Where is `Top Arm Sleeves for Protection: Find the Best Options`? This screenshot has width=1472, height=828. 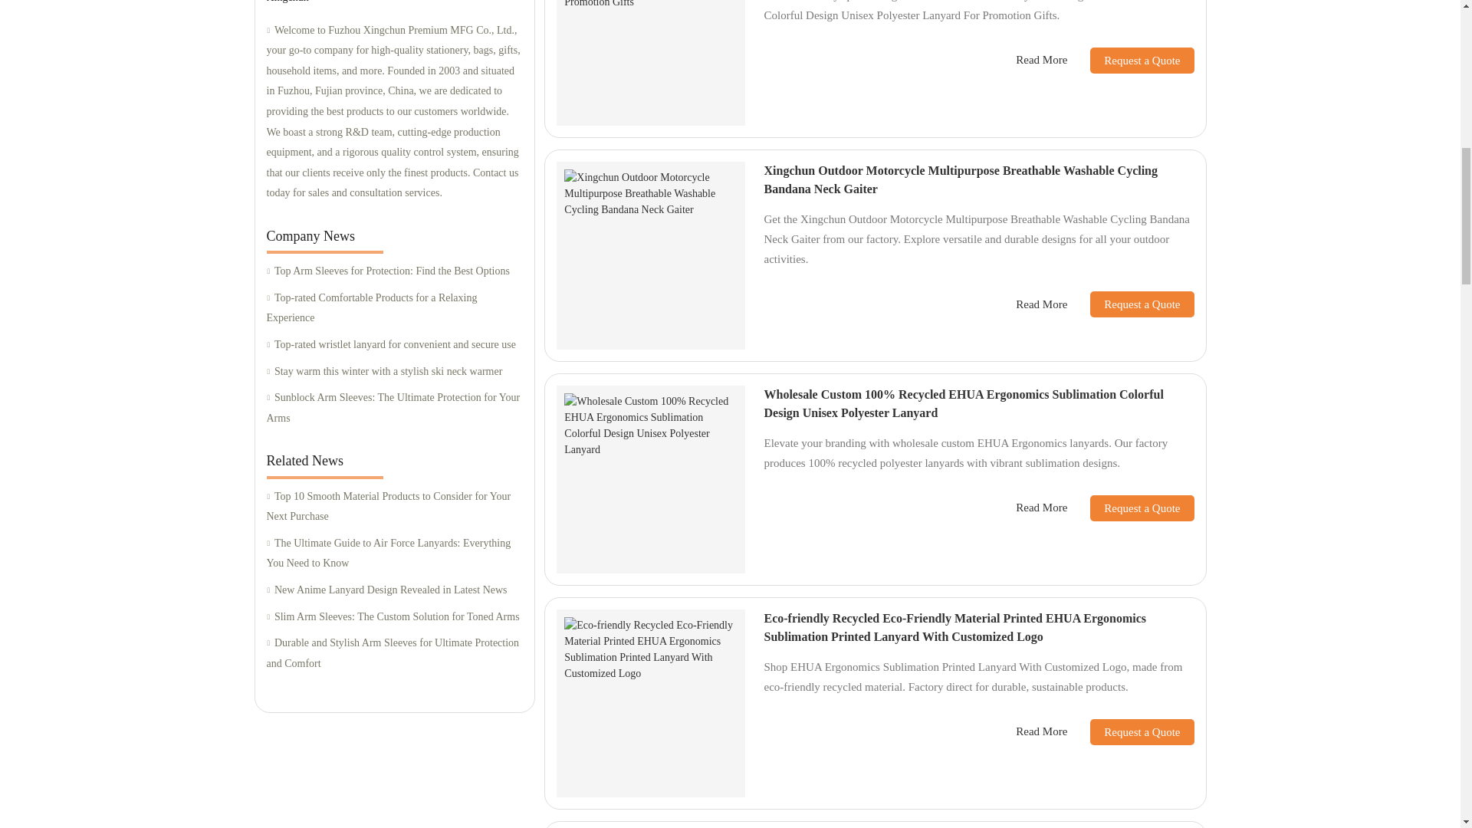 Top Arm Sleeves for Protection: Find the Best Options is located at coordinates (394, 271).